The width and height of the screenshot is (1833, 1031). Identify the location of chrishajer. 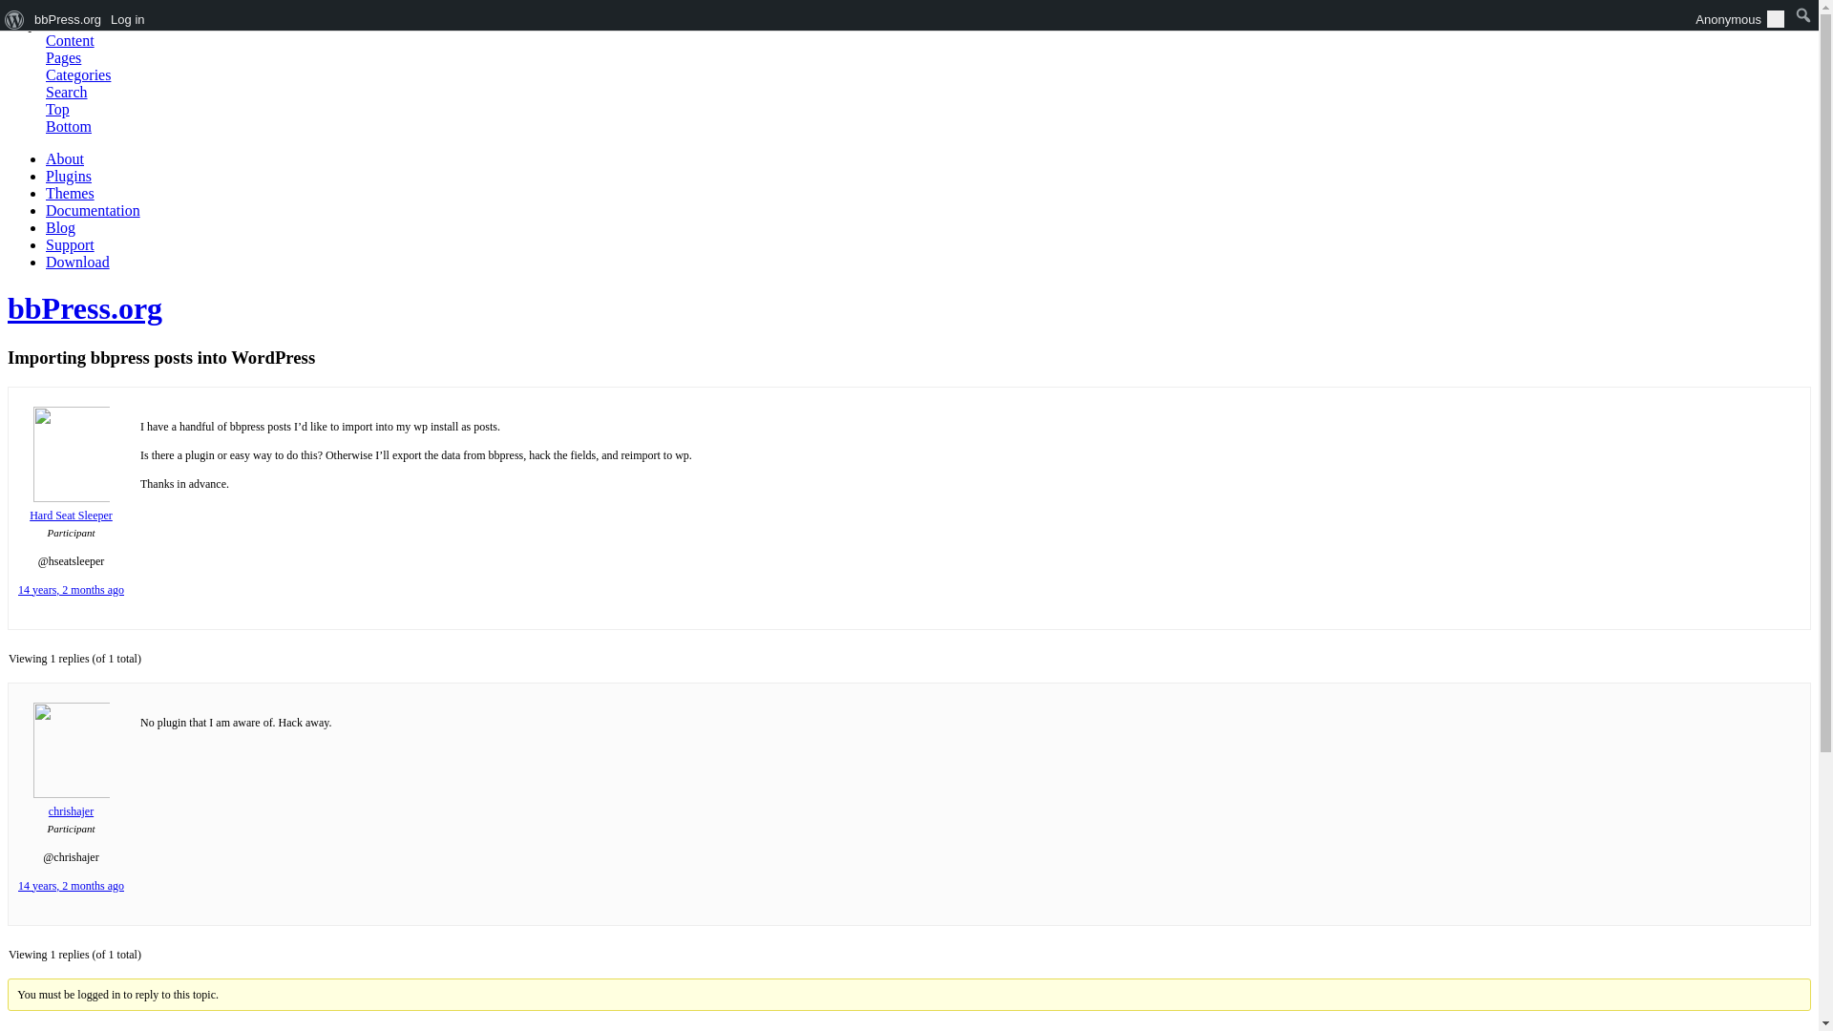
(71, 804).